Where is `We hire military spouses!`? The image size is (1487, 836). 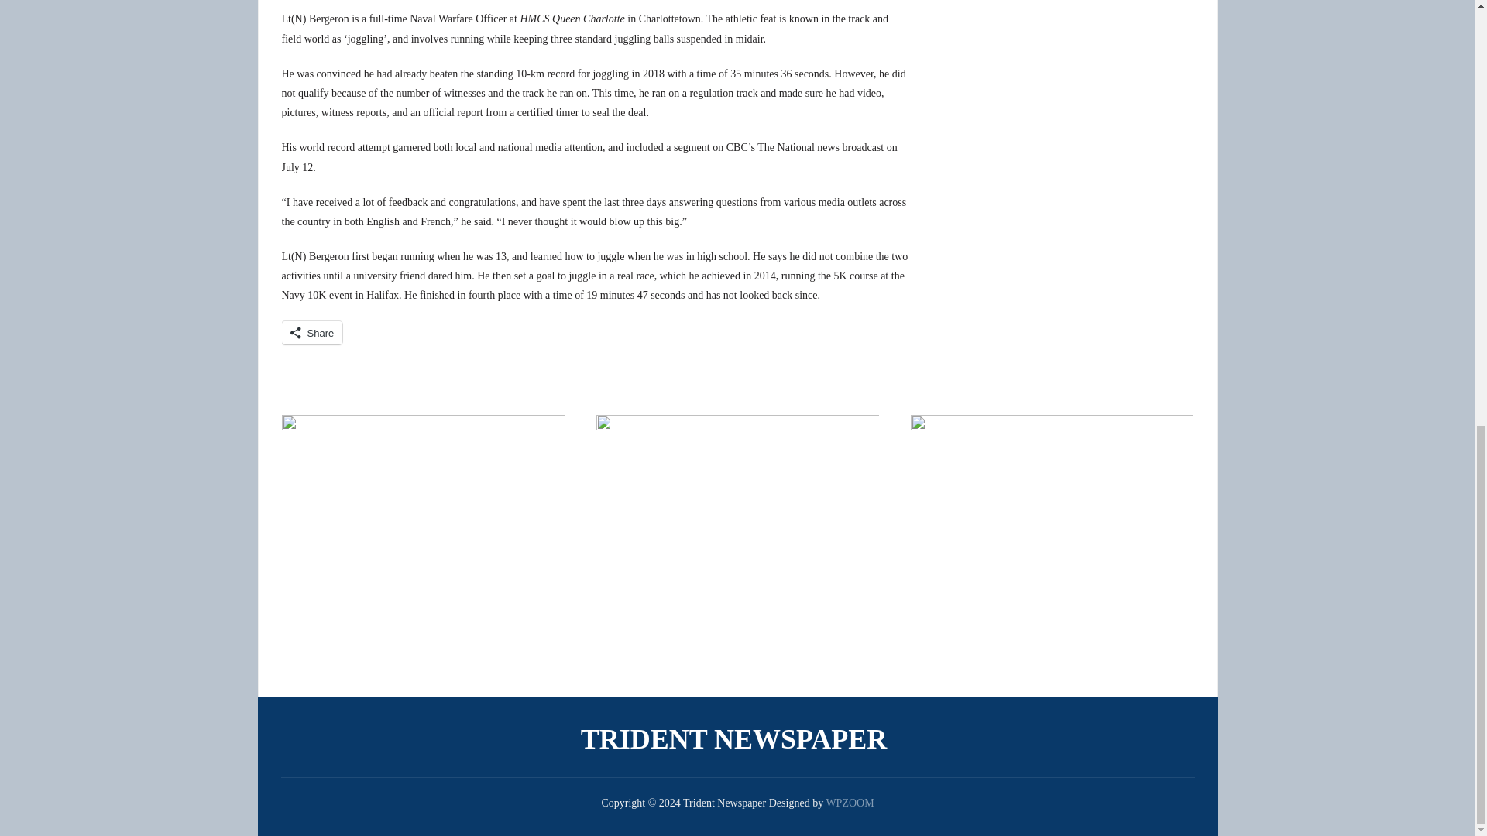 We hire military spouses! is located at coordinates (1052, 533).